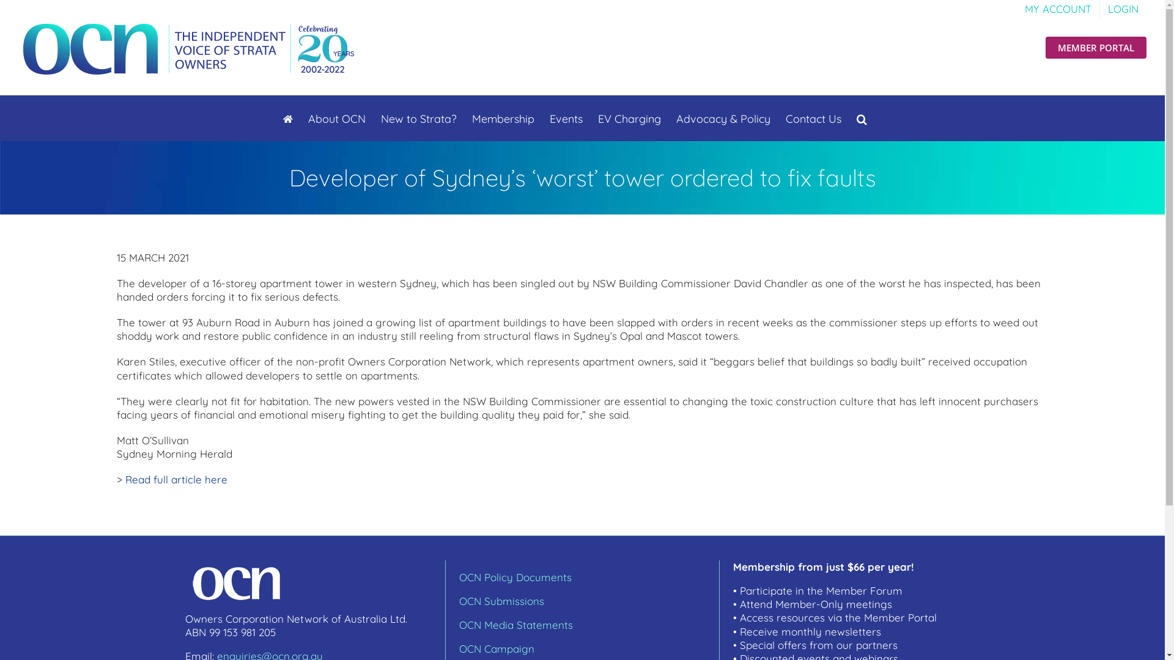  Describe the element at coordinates (1058, 9) in the screenshot. I see `MY ACCOUNT` at that location.